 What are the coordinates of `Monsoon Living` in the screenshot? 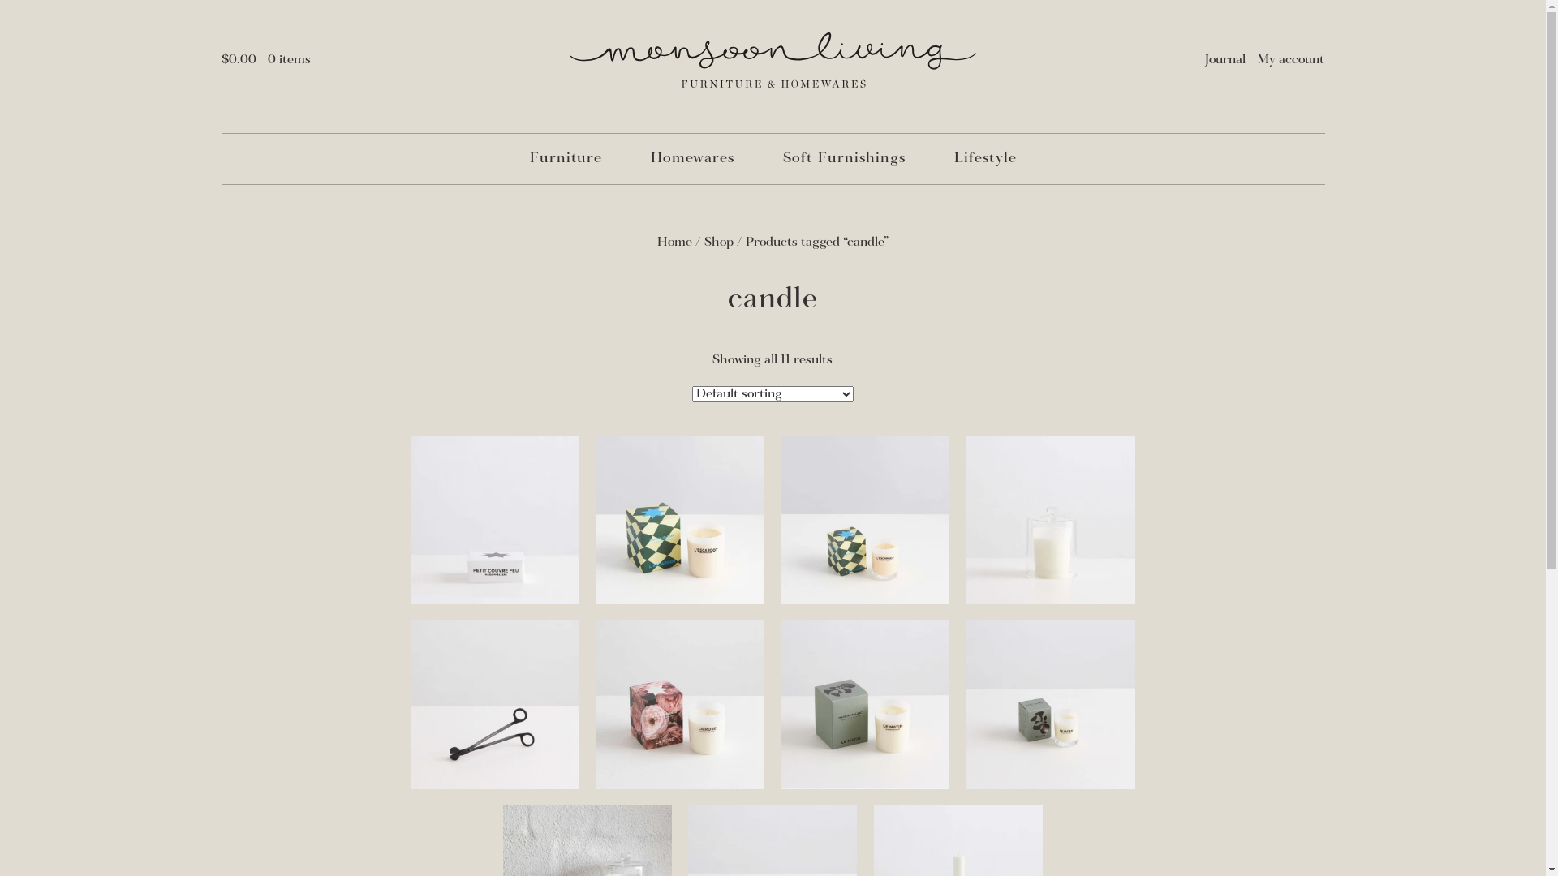 It's located at (773, 60).